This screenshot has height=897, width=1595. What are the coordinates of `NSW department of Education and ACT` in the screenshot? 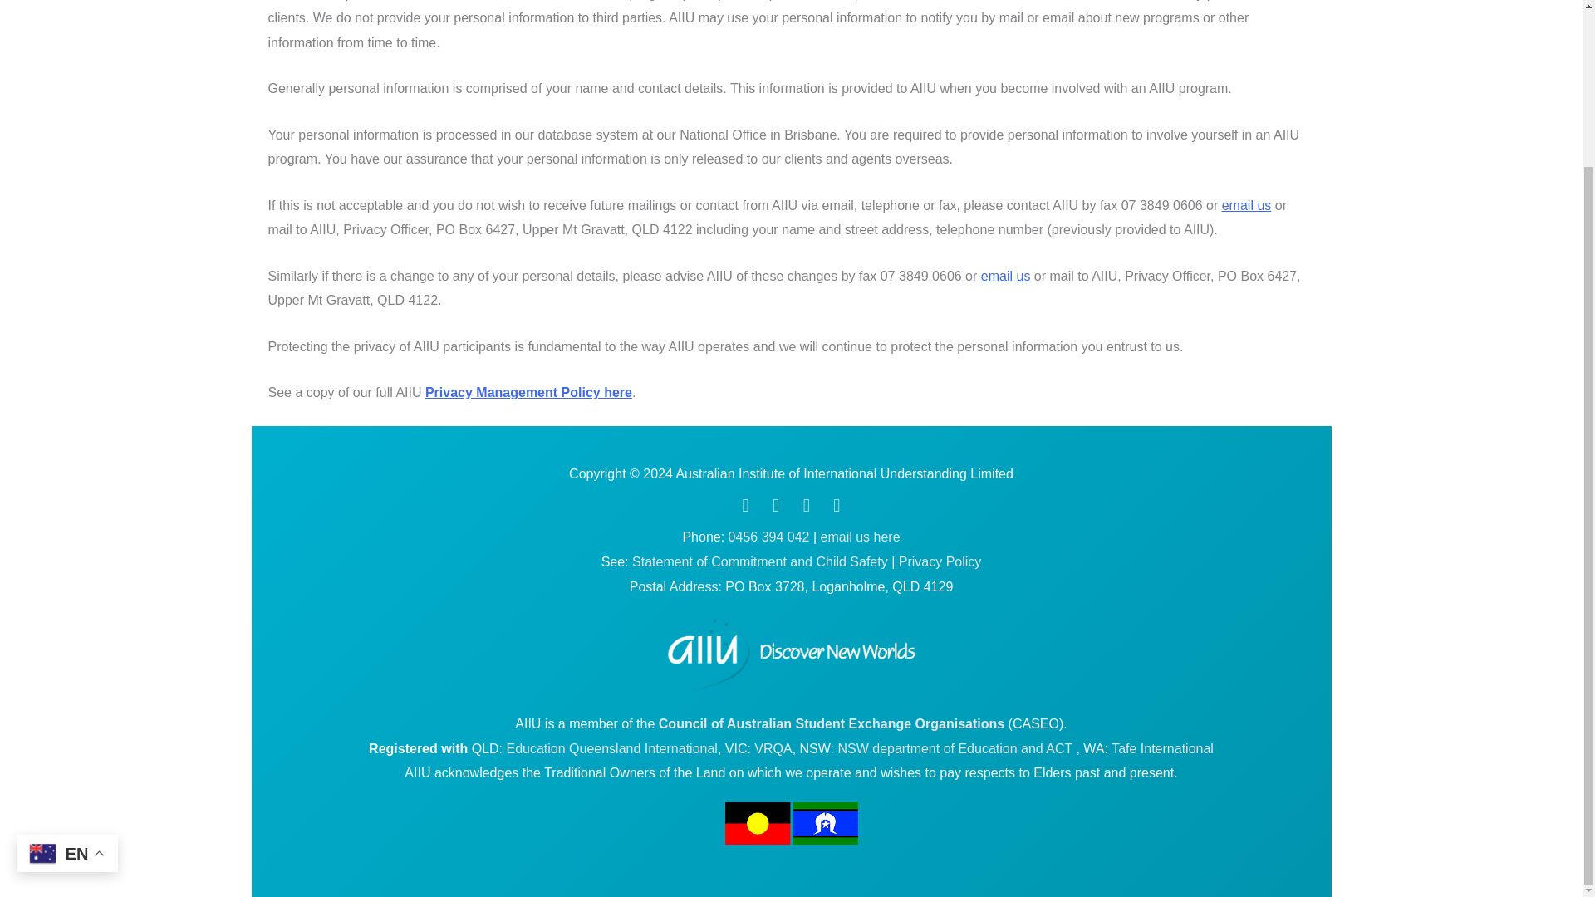 It's located at (956, 749).